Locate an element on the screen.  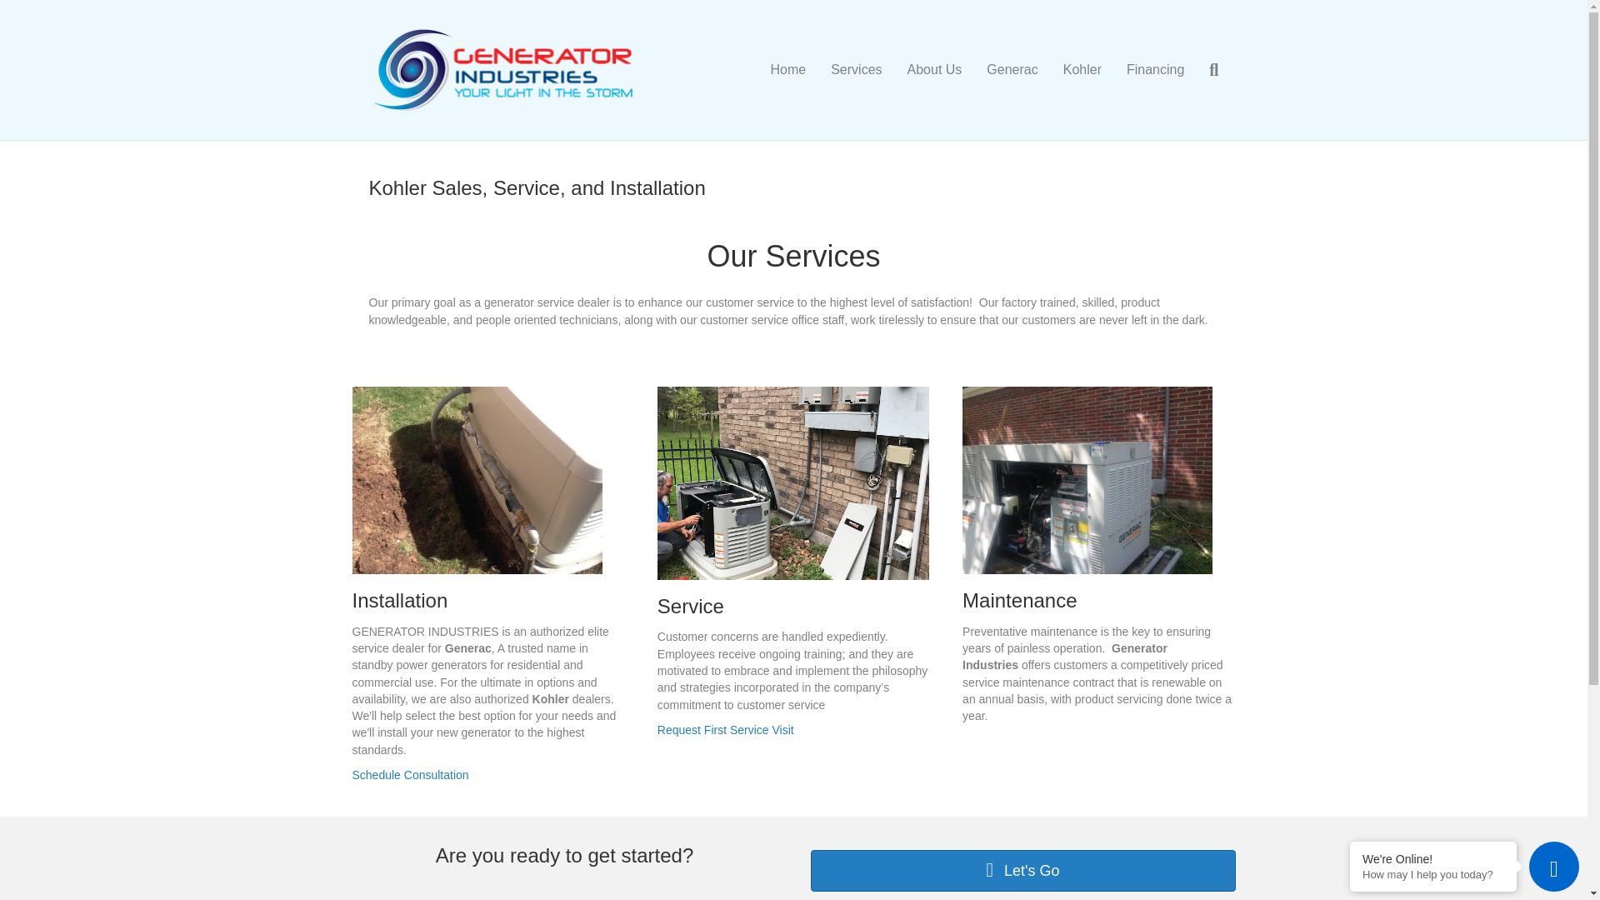
Home is located at coordinates (788, 70).